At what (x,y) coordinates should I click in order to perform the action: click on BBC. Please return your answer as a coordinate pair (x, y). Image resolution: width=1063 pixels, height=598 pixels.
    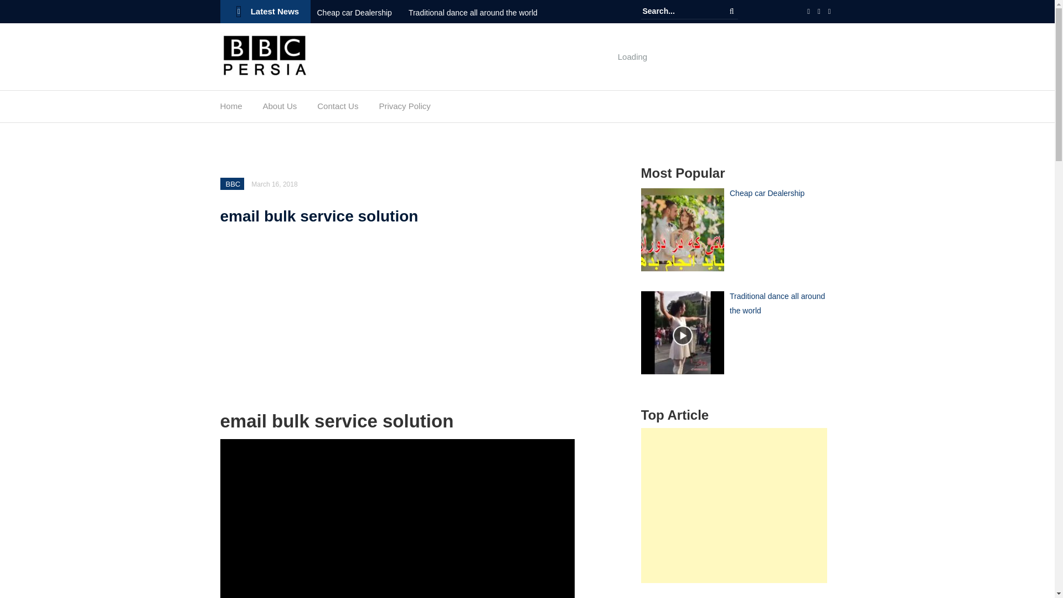
    Looking at the image, I should click on (233, 184).